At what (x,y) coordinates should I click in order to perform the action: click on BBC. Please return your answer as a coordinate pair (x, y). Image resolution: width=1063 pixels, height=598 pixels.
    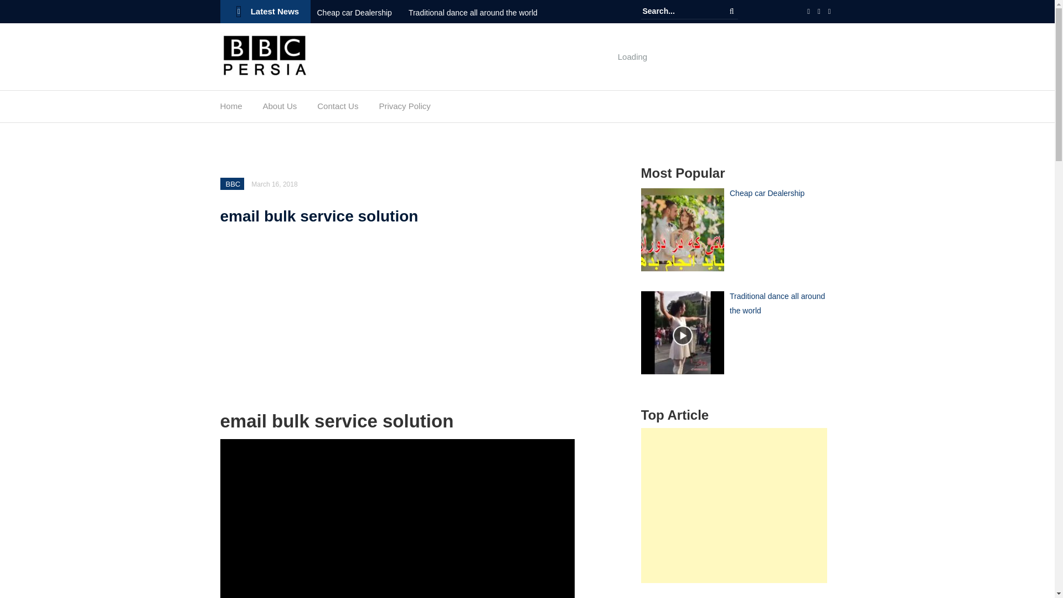
    Looking at the image, I should click on (233, 184).